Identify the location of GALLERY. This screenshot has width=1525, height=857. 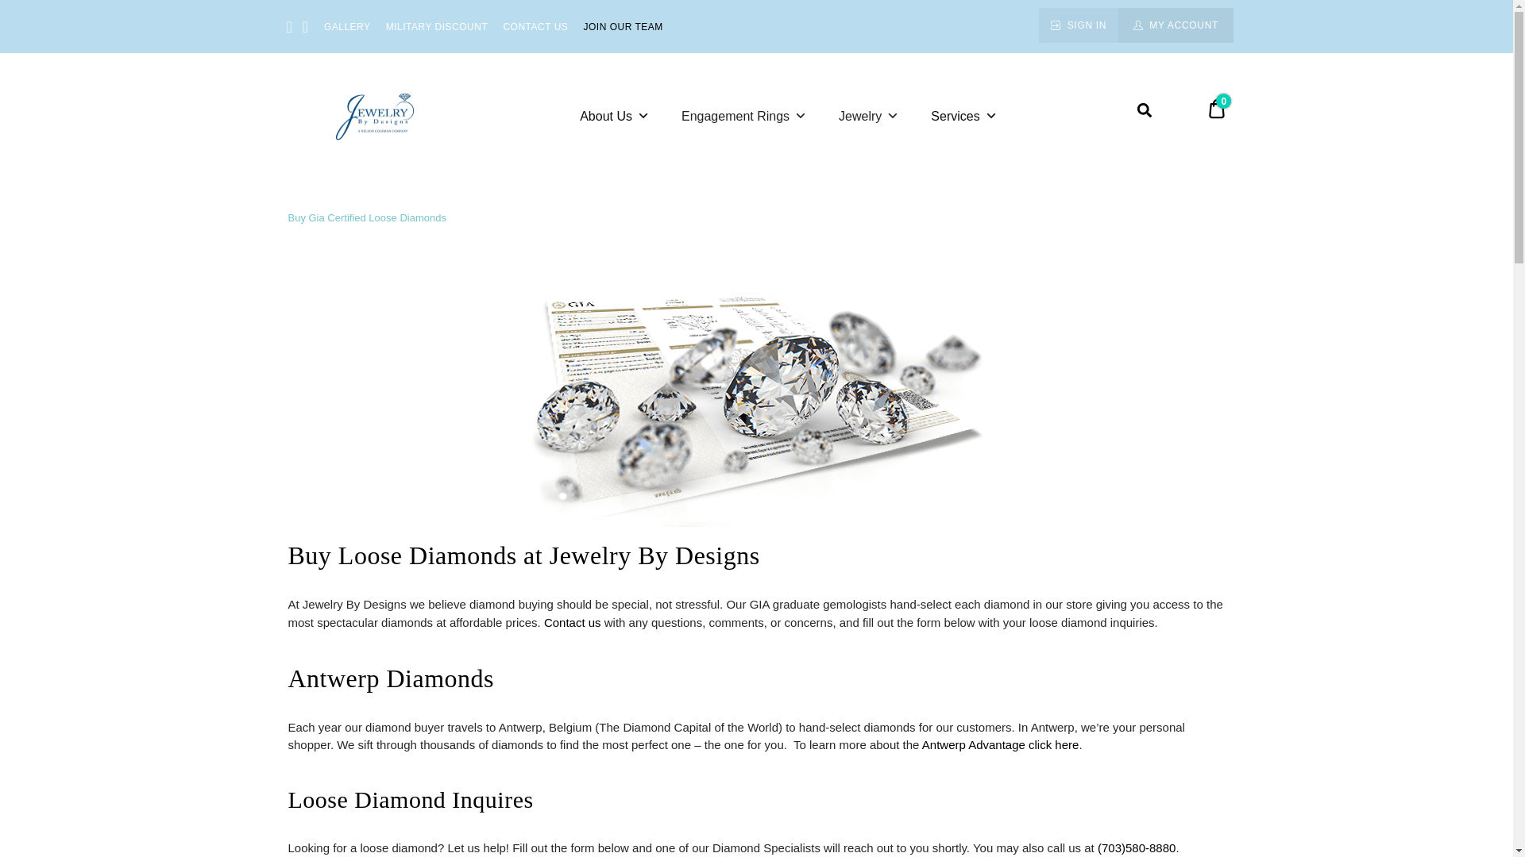
(346, 25).